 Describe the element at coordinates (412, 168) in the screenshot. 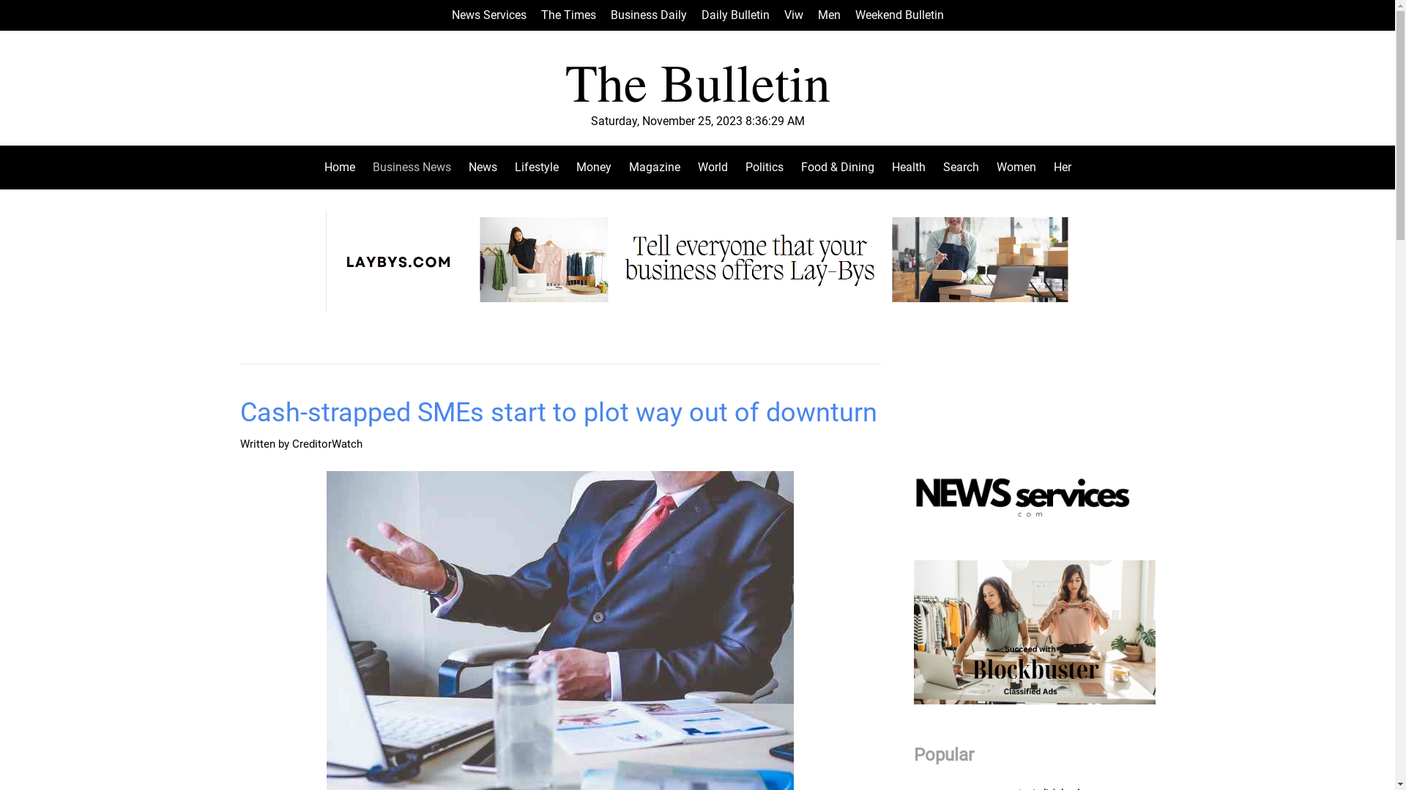

I see `Business News` at that location.